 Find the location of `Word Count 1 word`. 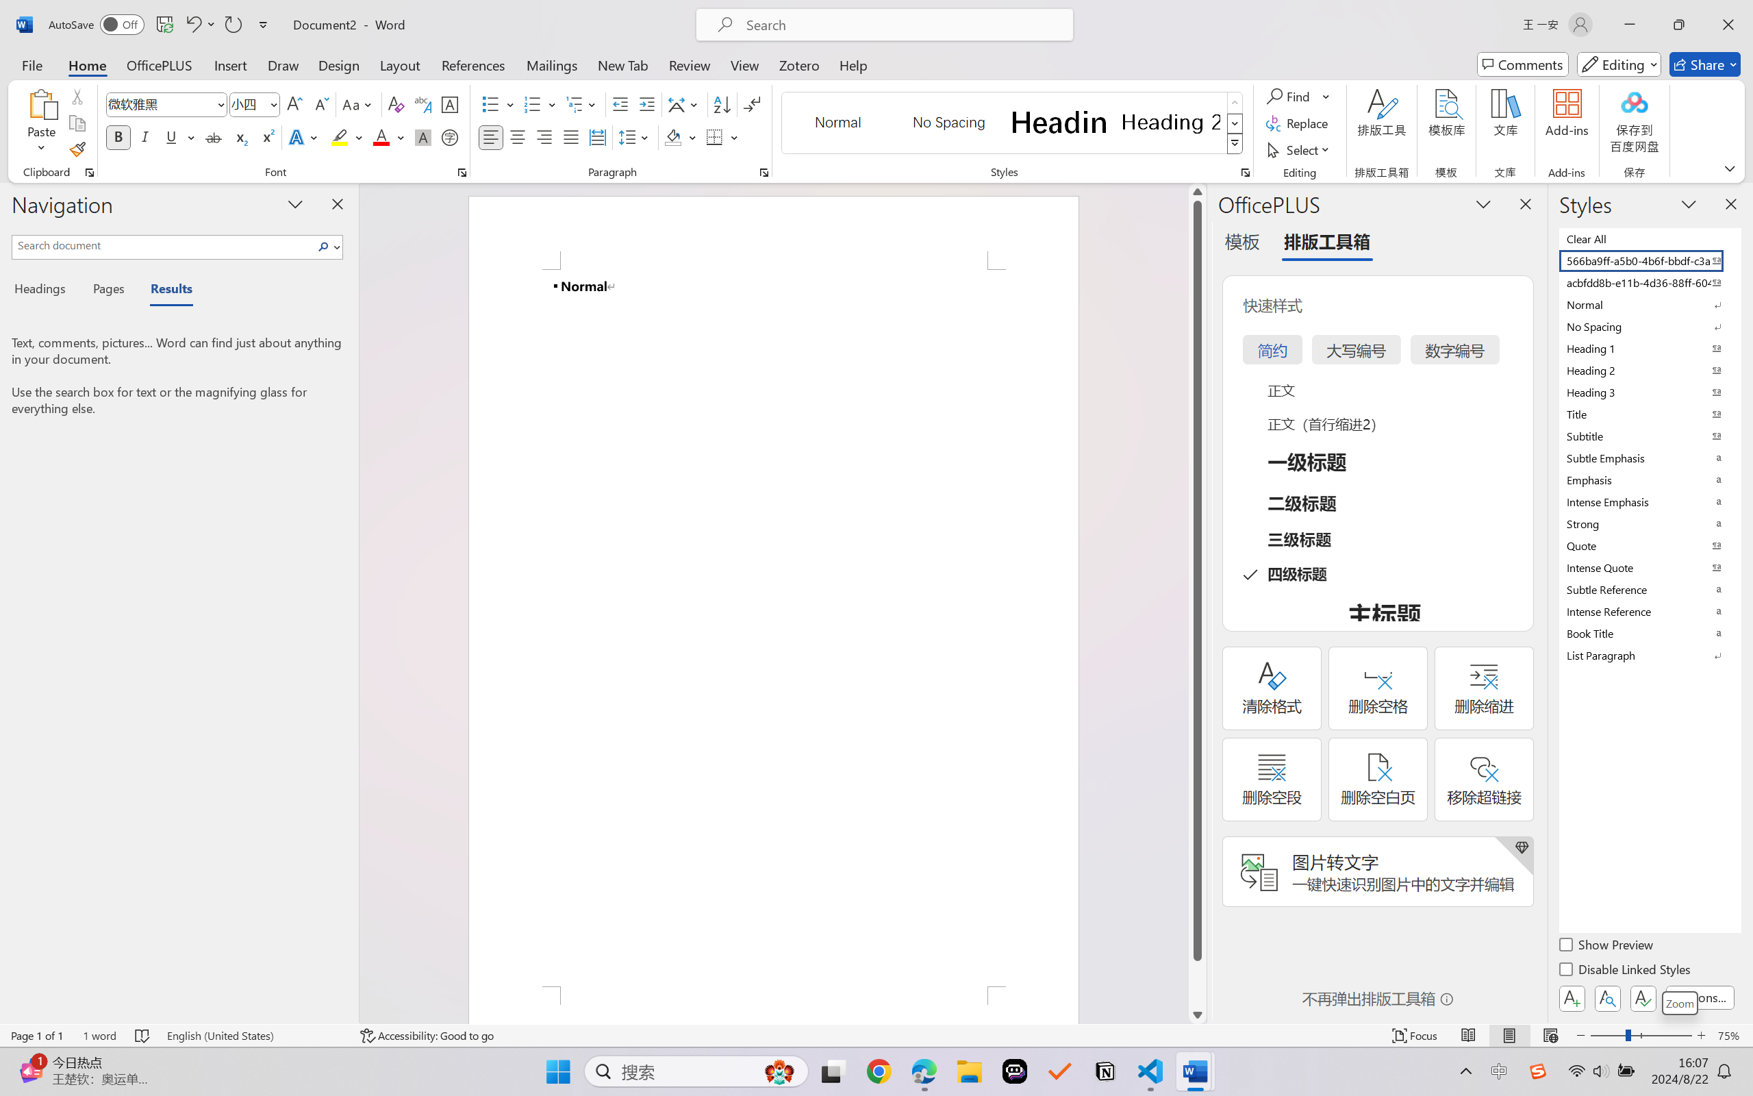

Word Count 1 word is located at coordinates (100, 1036).